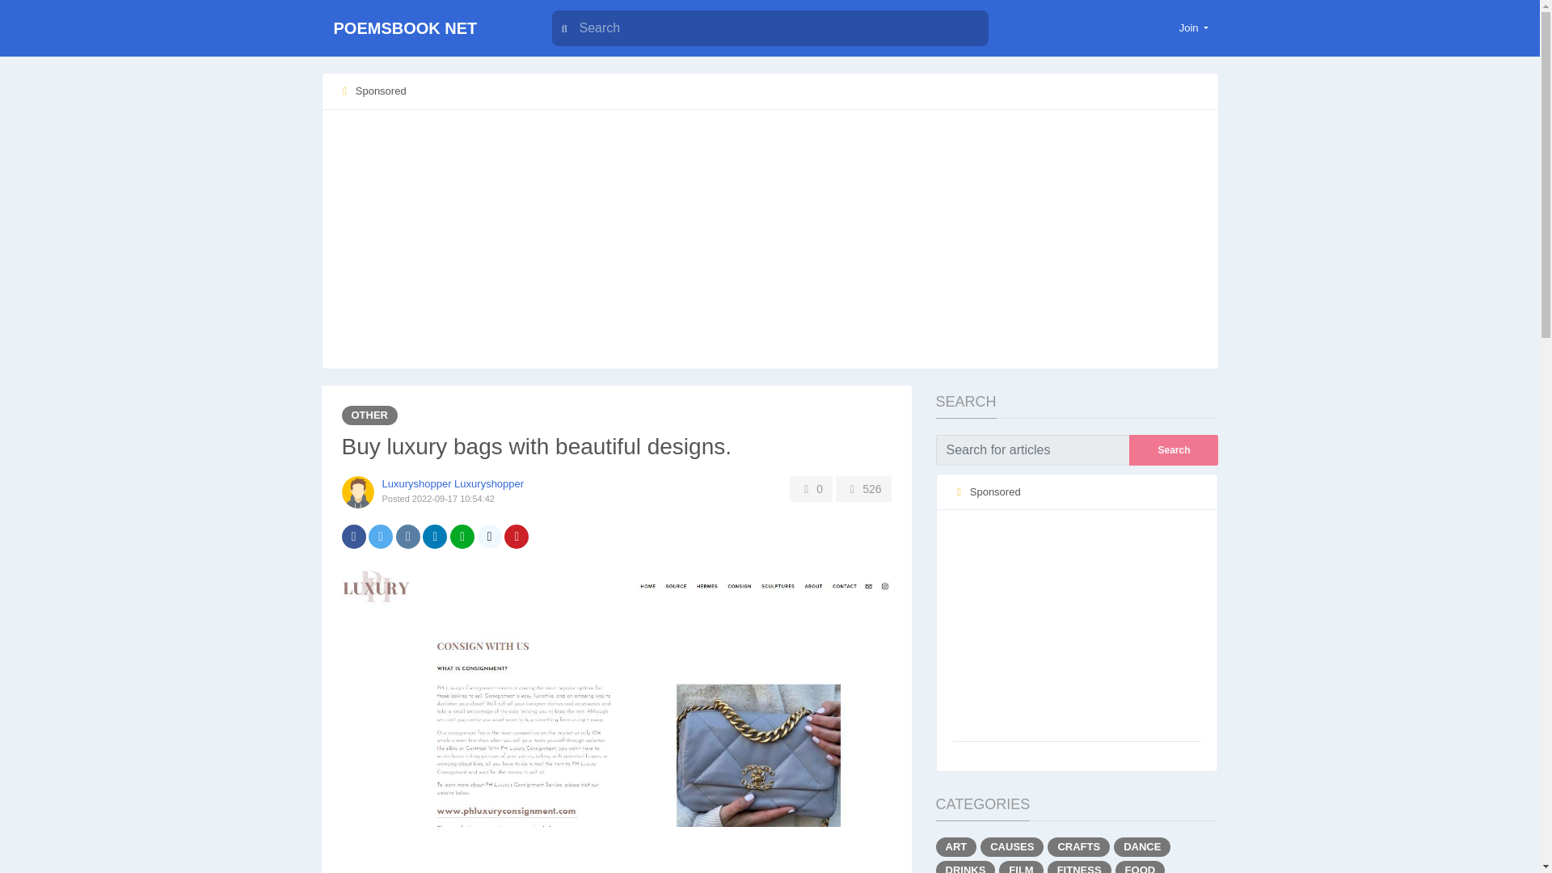  I want to click on OTHER, so click(369, 415).